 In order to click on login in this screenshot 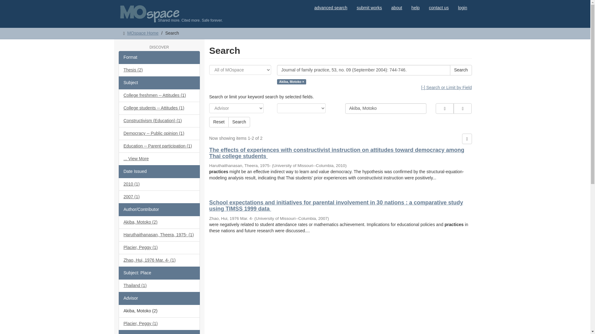, I will do `click(462, 7)`.